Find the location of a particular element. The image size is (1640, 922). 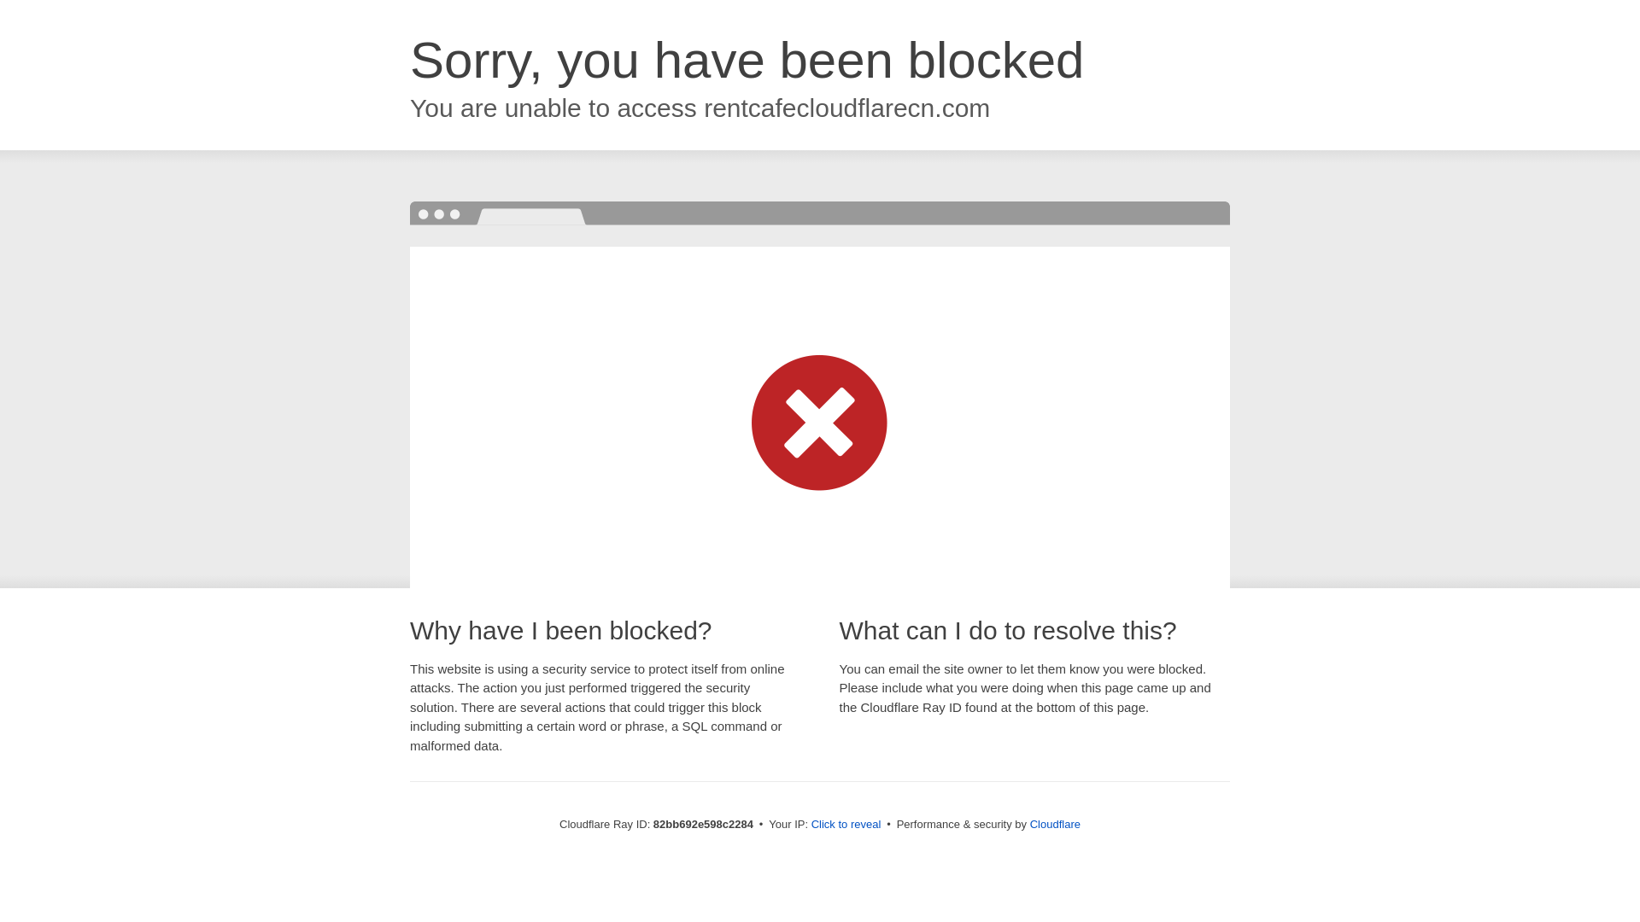

Click to reveal is located at coordinates (846, 825).